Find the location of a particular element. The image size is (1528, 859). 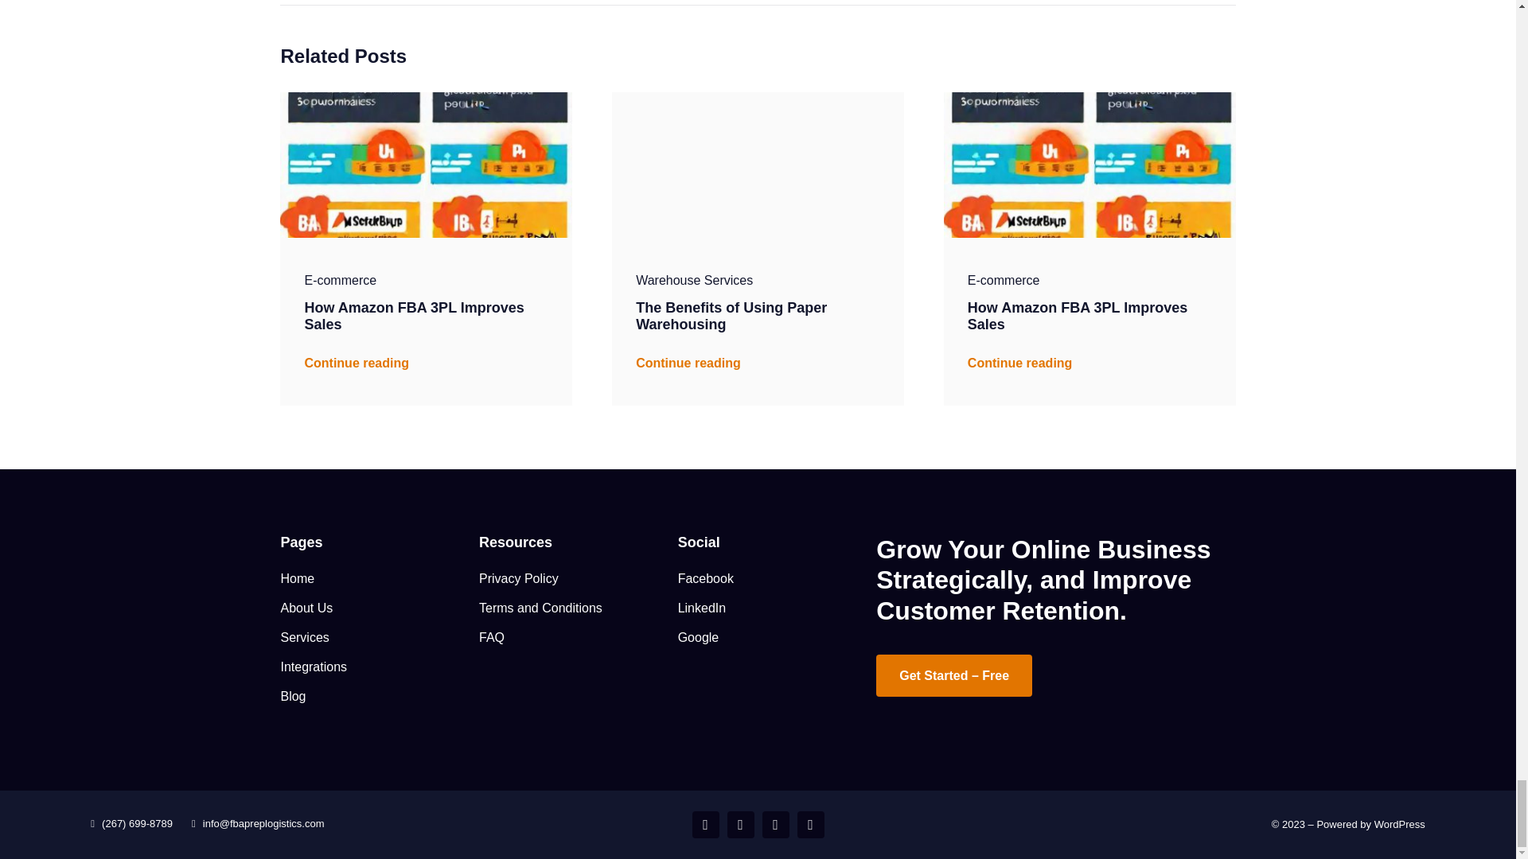

Phone is located at coordinates (811, 824).